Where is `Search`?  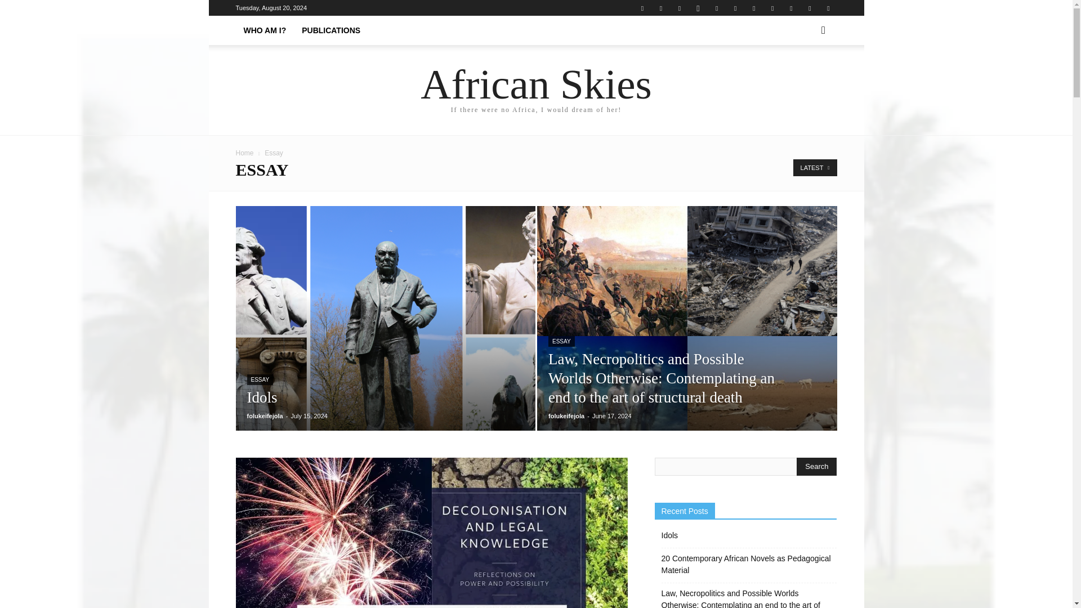 Search is located at coordinates (805, 77).